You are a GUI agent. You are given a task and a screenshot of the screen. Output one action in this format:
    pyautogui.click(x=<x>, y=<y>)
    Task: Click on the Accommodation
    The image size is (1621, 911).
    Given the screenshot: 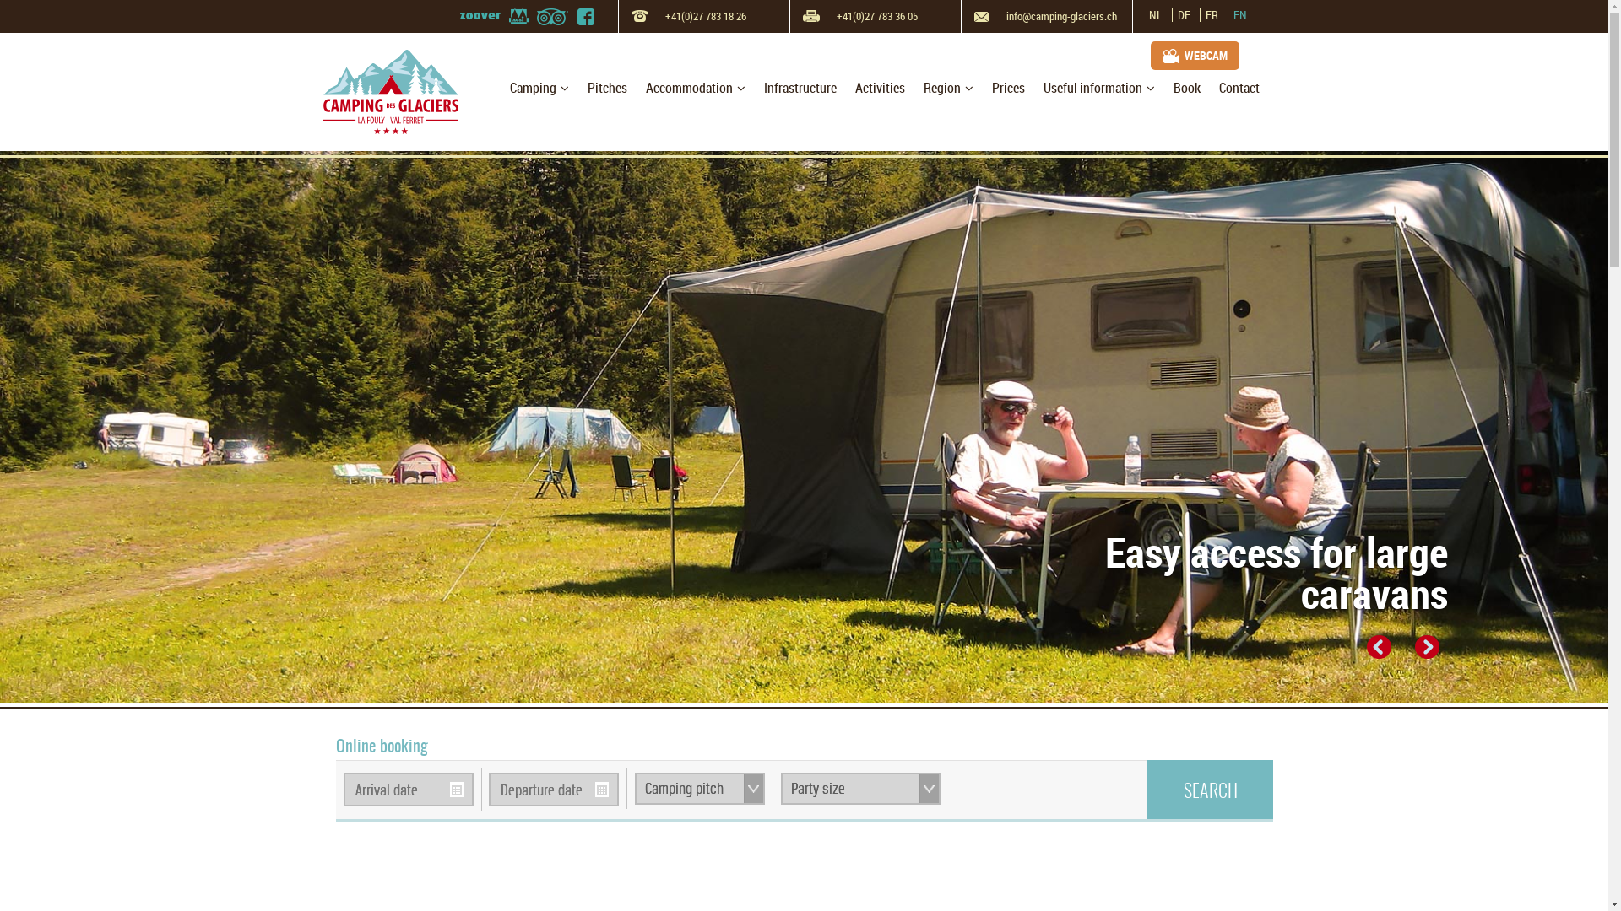 What is the action you would take?
    pyautogui.click(x=696, y=89)
    